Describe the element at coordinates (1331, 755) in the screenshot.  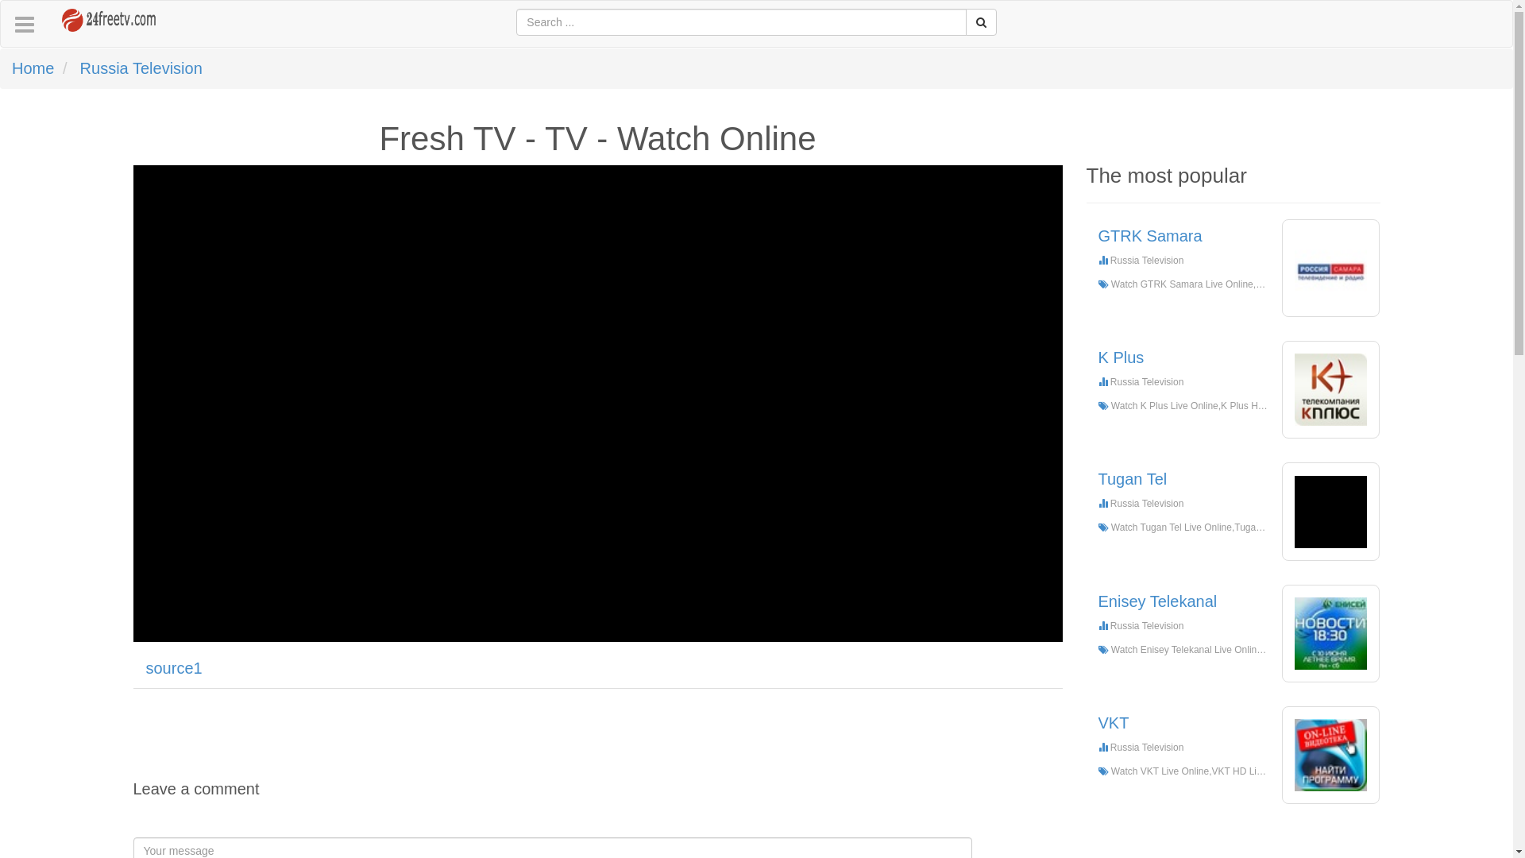
I see `VKT` at that location.